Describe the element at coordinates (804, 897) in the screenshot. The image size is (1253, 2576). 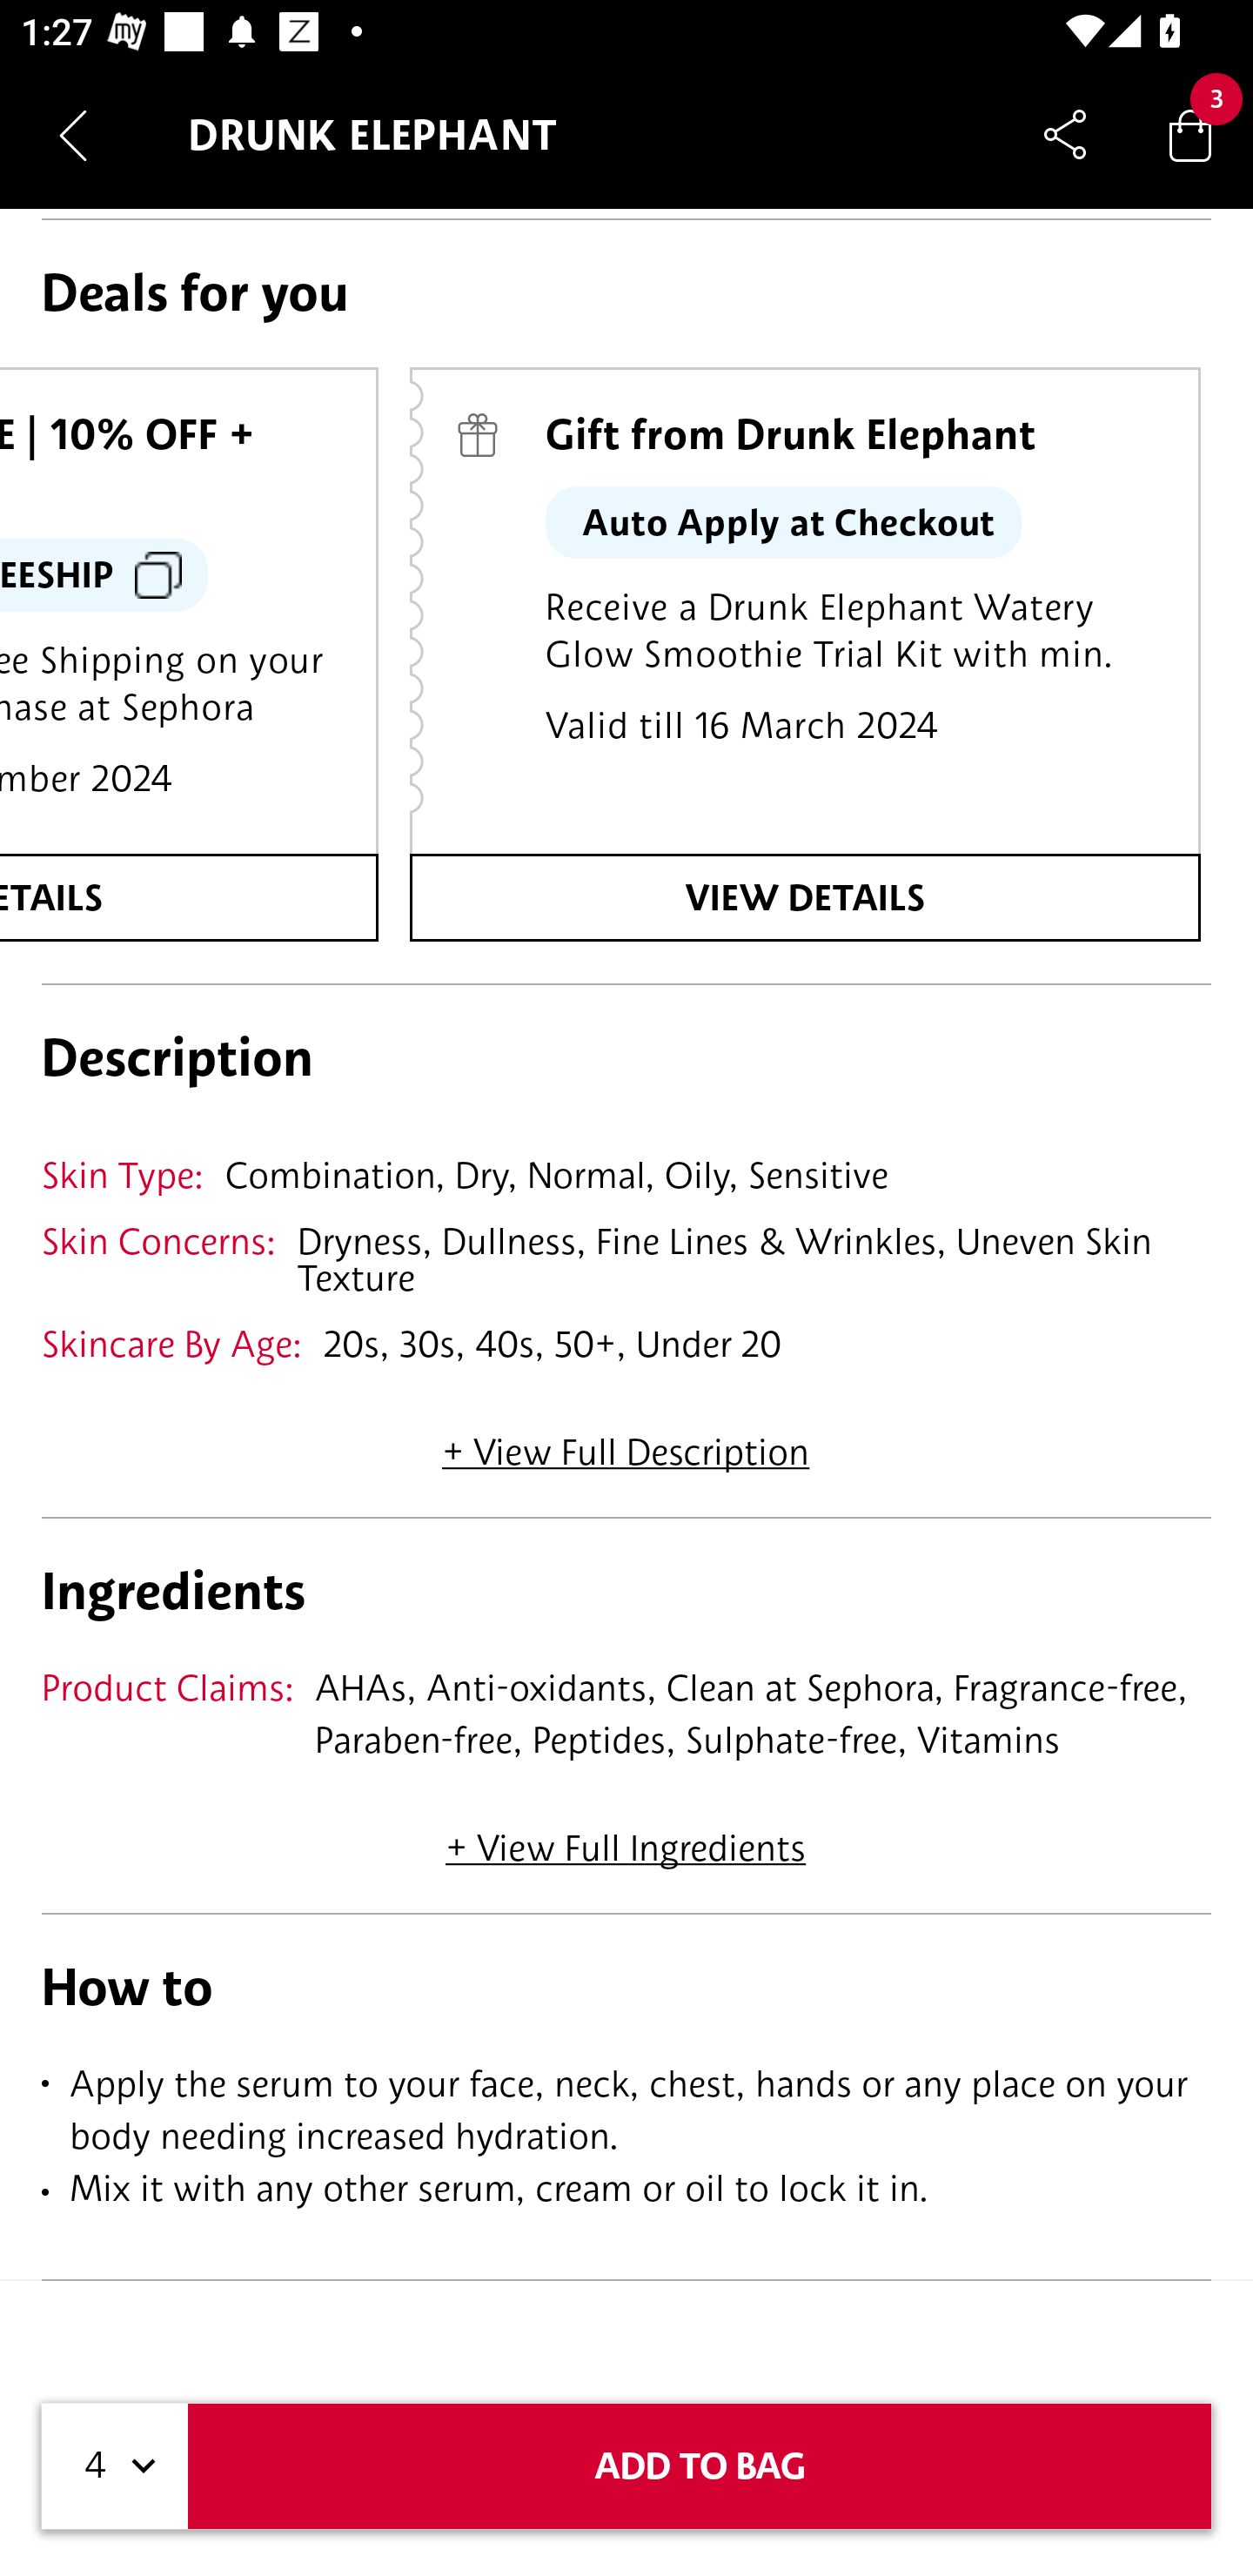
I see `VIEW DETAILS` at that location.